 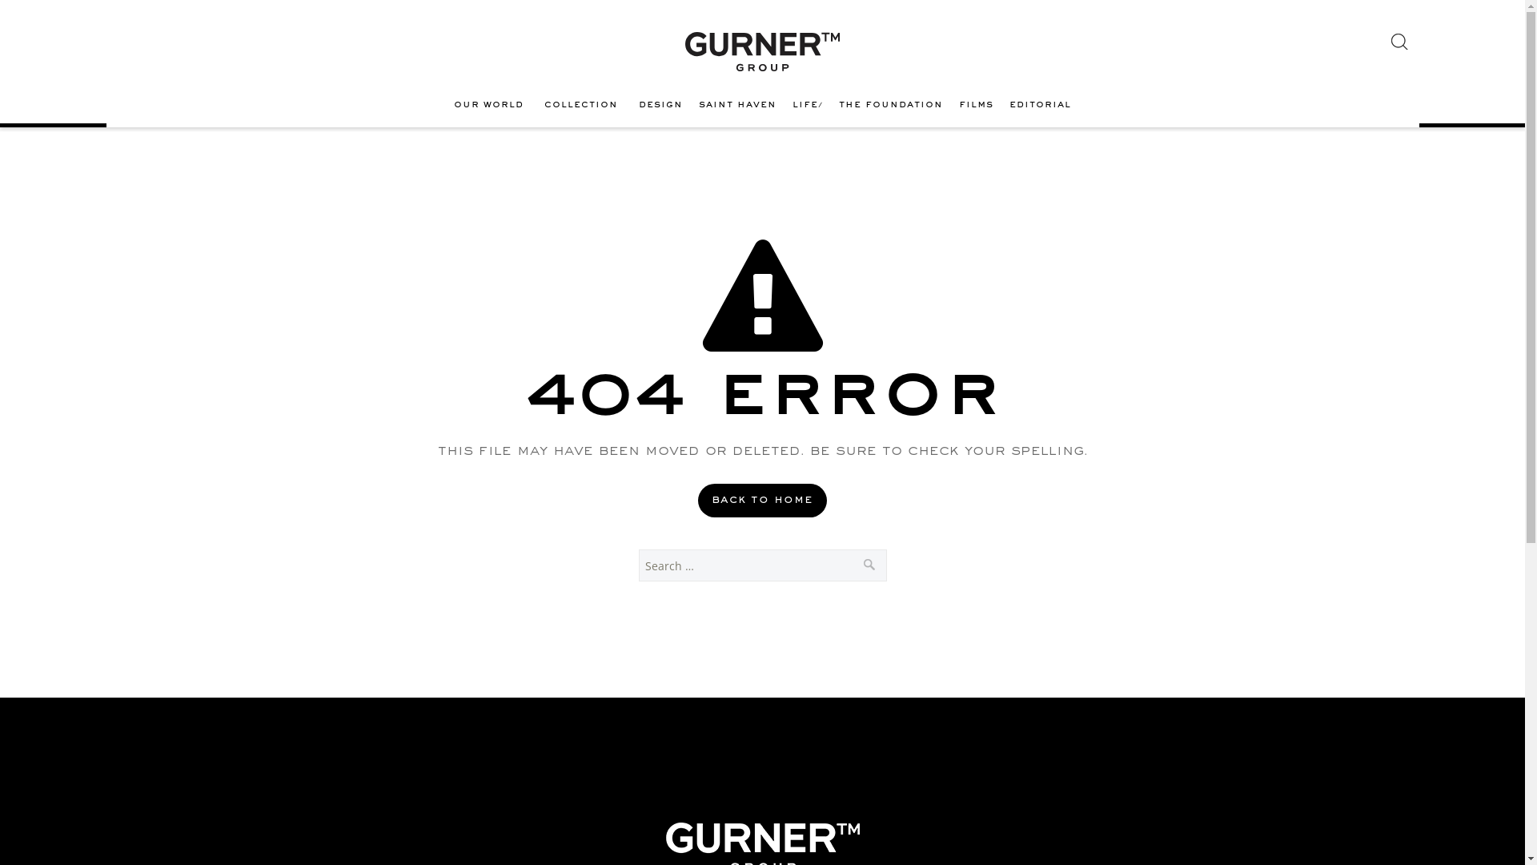 I want to click on Gurner Group, so click(x=762, y=51).